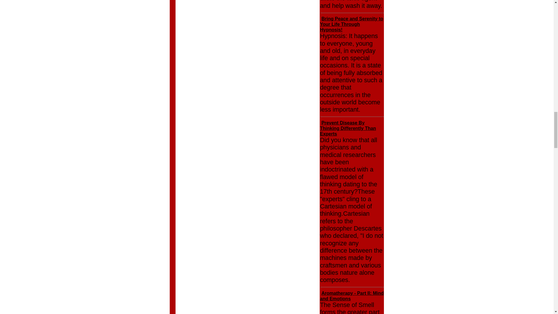 The width and height of the screenshot is (558, 314). Describe the element at coordinates (352, 296) in the screenshot. I see `Aromatherapy - Part II: Mind and Emotions` at that location.